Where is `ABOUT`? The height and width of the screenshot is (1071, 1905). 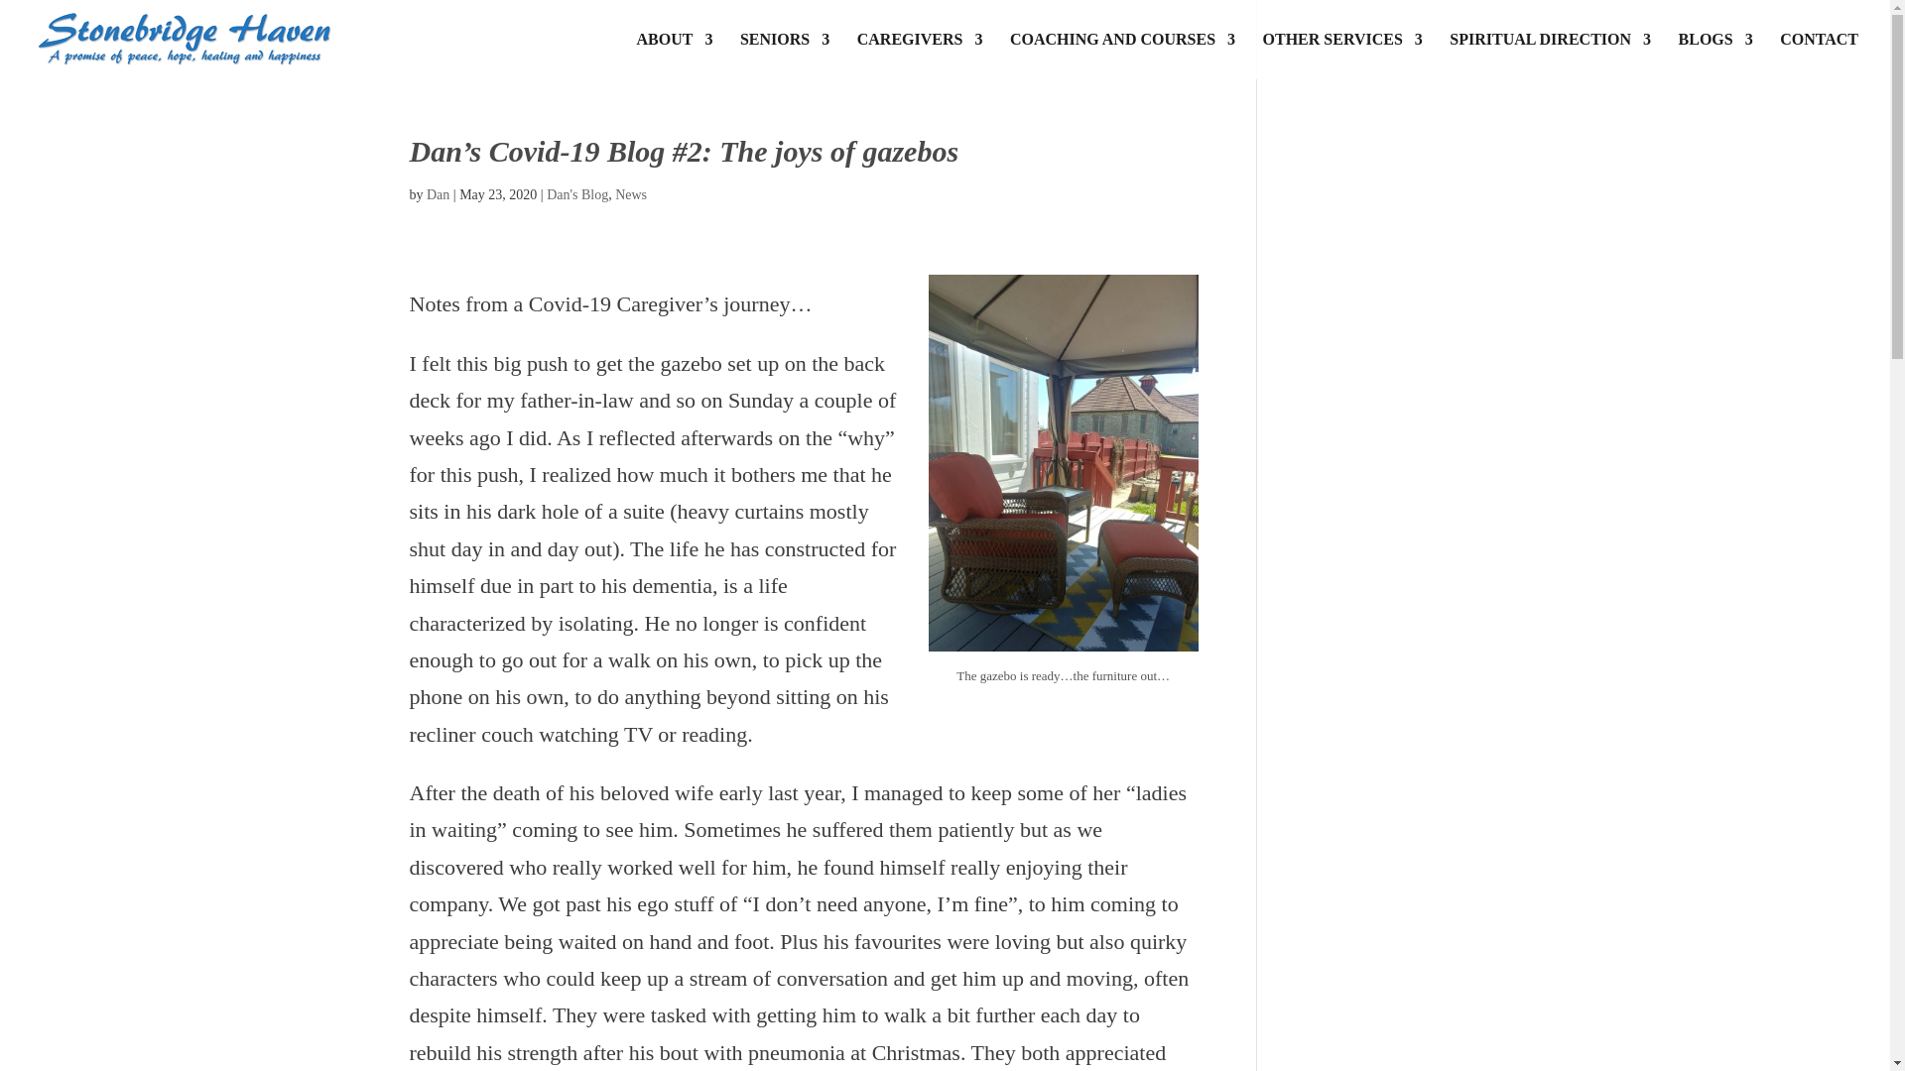 ABOUT is located at coordinates (675, 56).